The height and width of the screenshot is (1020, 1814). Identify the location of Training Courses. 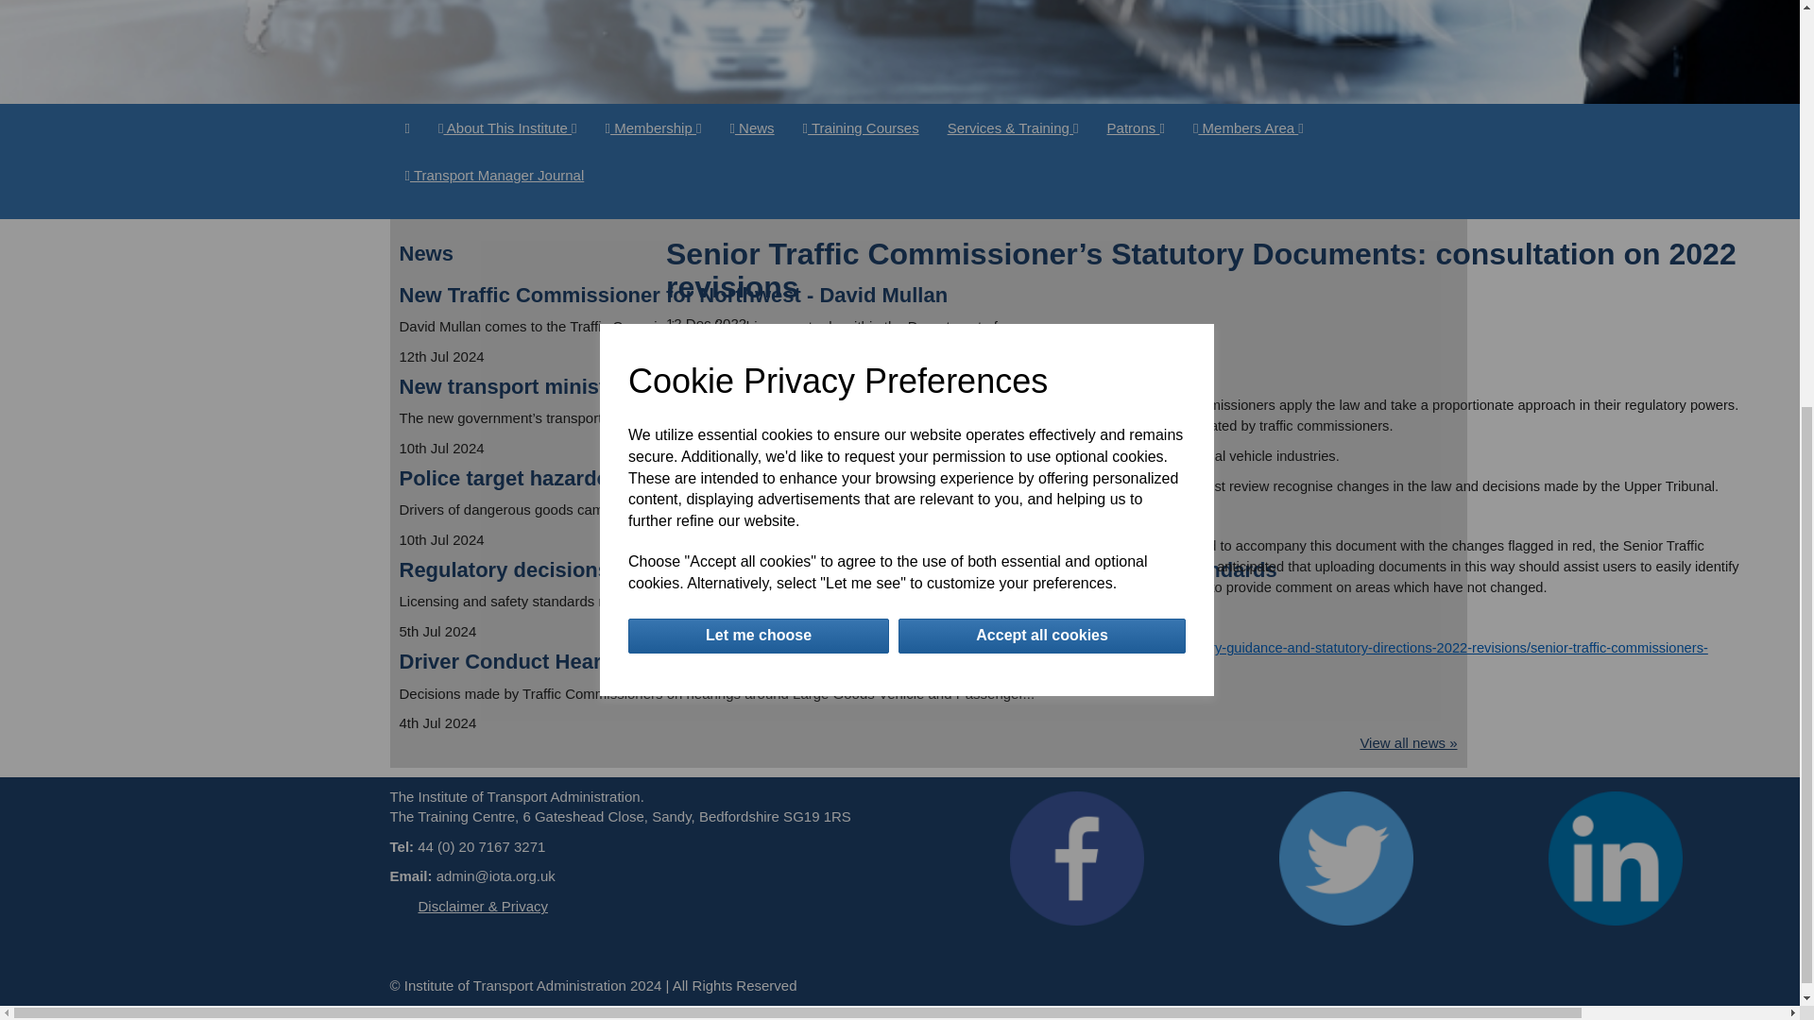
(862, 128).